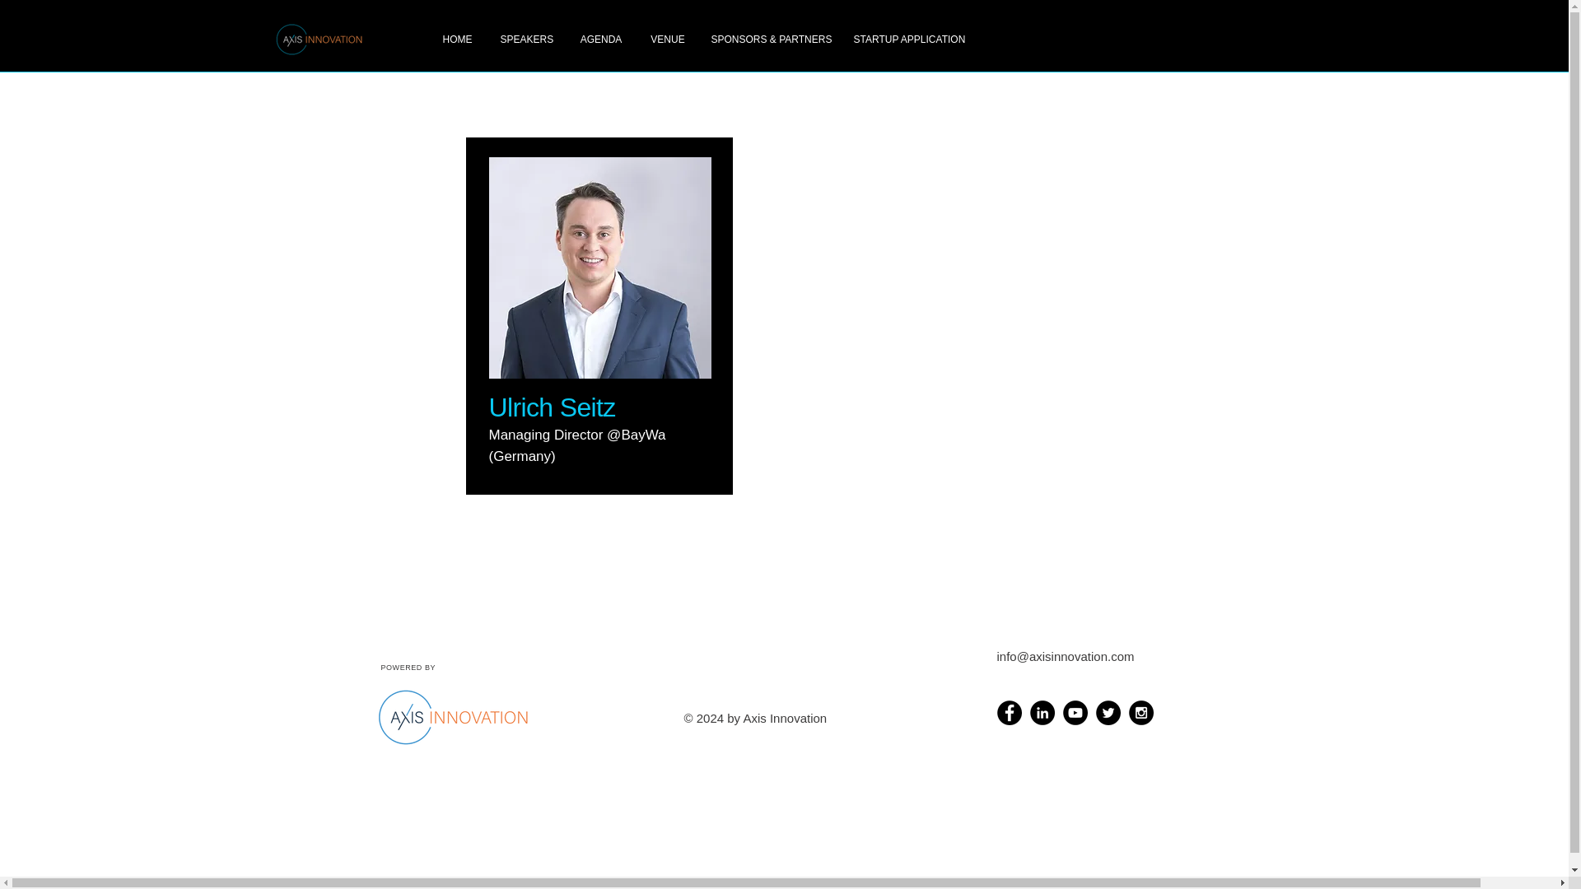 The image size is (1581, 889). What do you see at coordinates (667, 40) in the screenshot?
I see `VENUE` at bounding box center [667, 40].